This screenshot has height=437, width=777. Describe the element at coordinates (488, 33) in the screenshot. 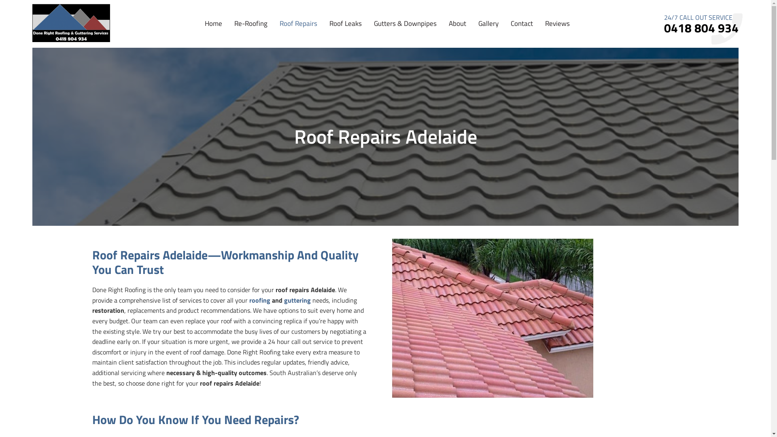

I see `Gallery` at that location.